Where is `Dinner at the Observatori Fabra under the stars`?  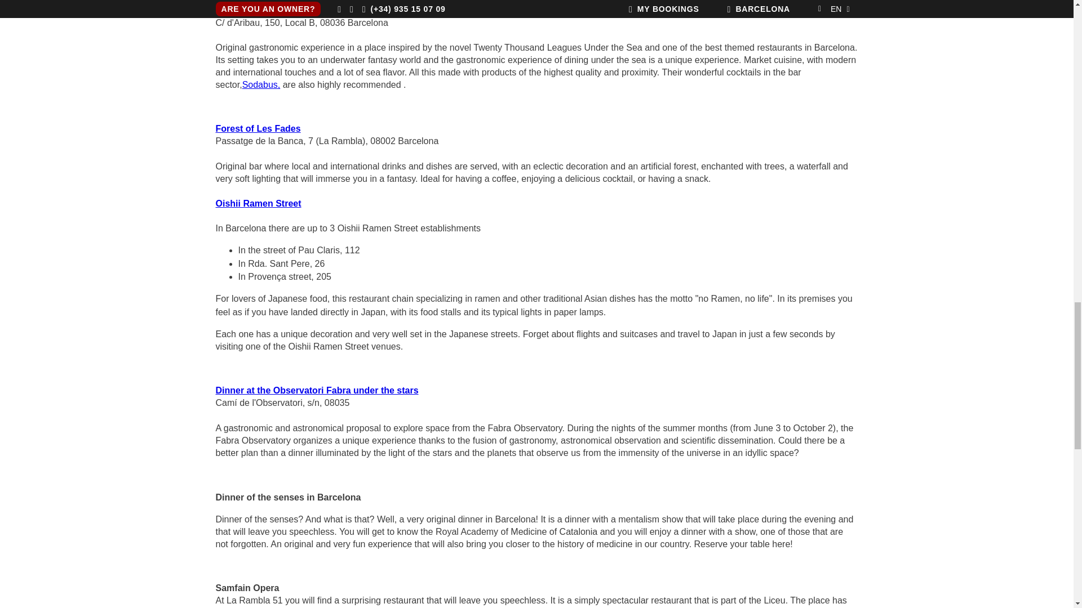 Dinner at the Observatori Fabra under the stars is located at coordinates (317, 390).